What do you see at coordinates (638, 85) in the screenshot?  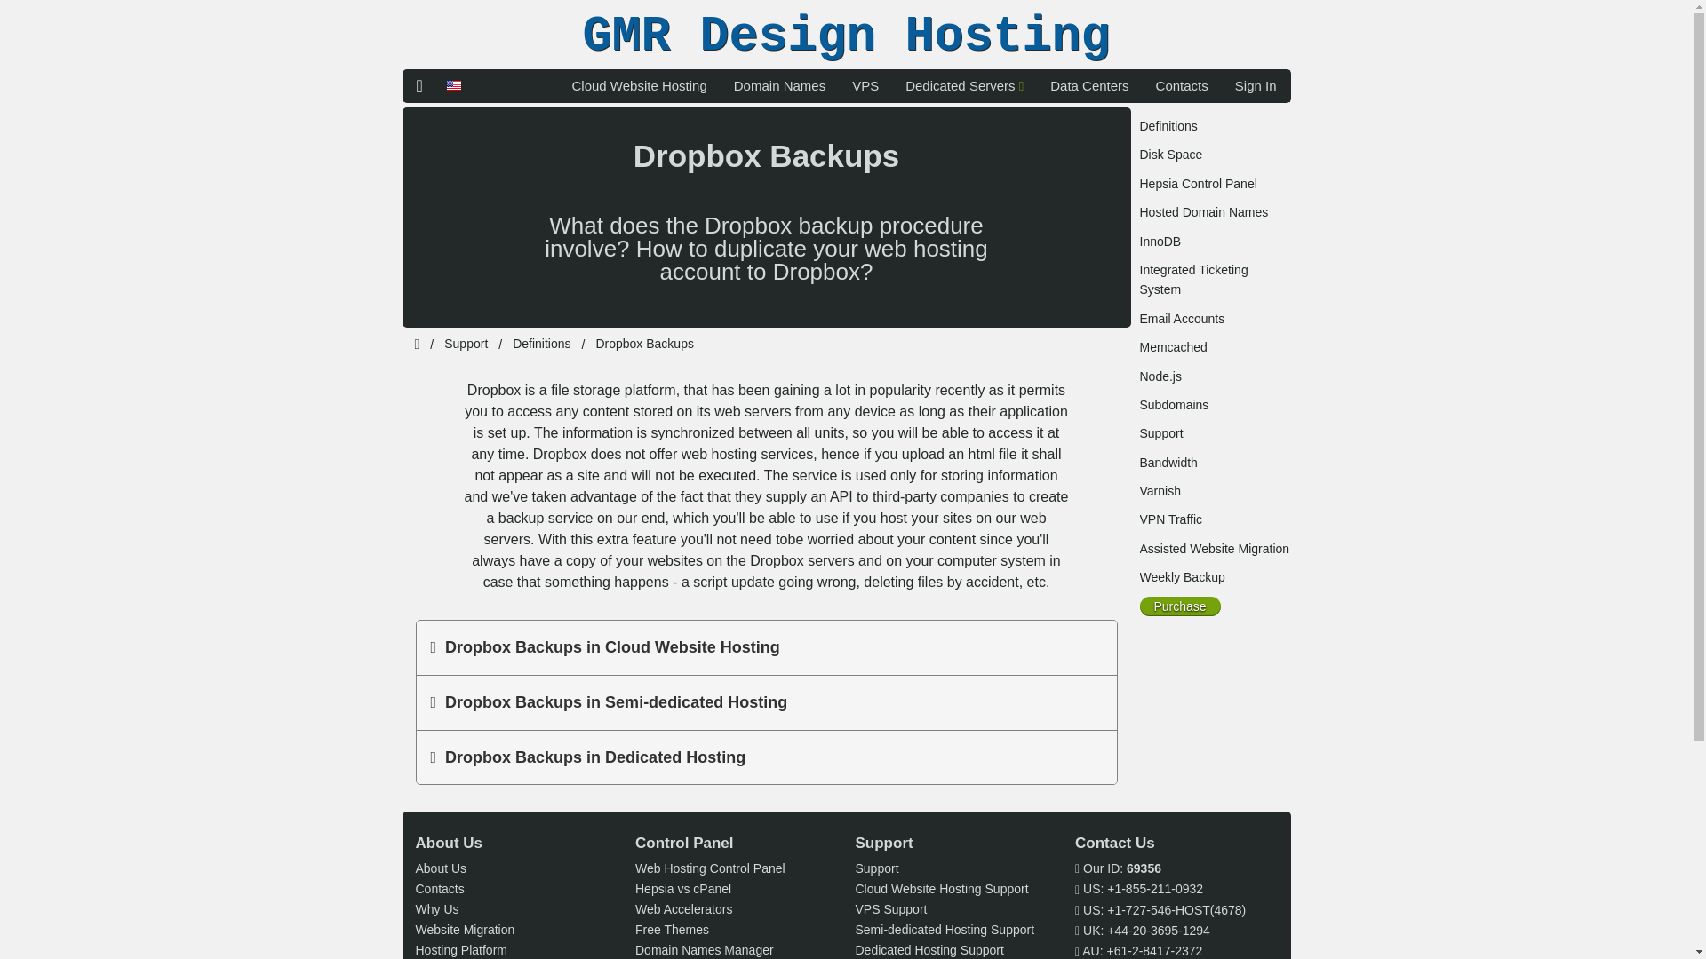 I see `Cloud Website Hosting` at bounding box center [638, 85].